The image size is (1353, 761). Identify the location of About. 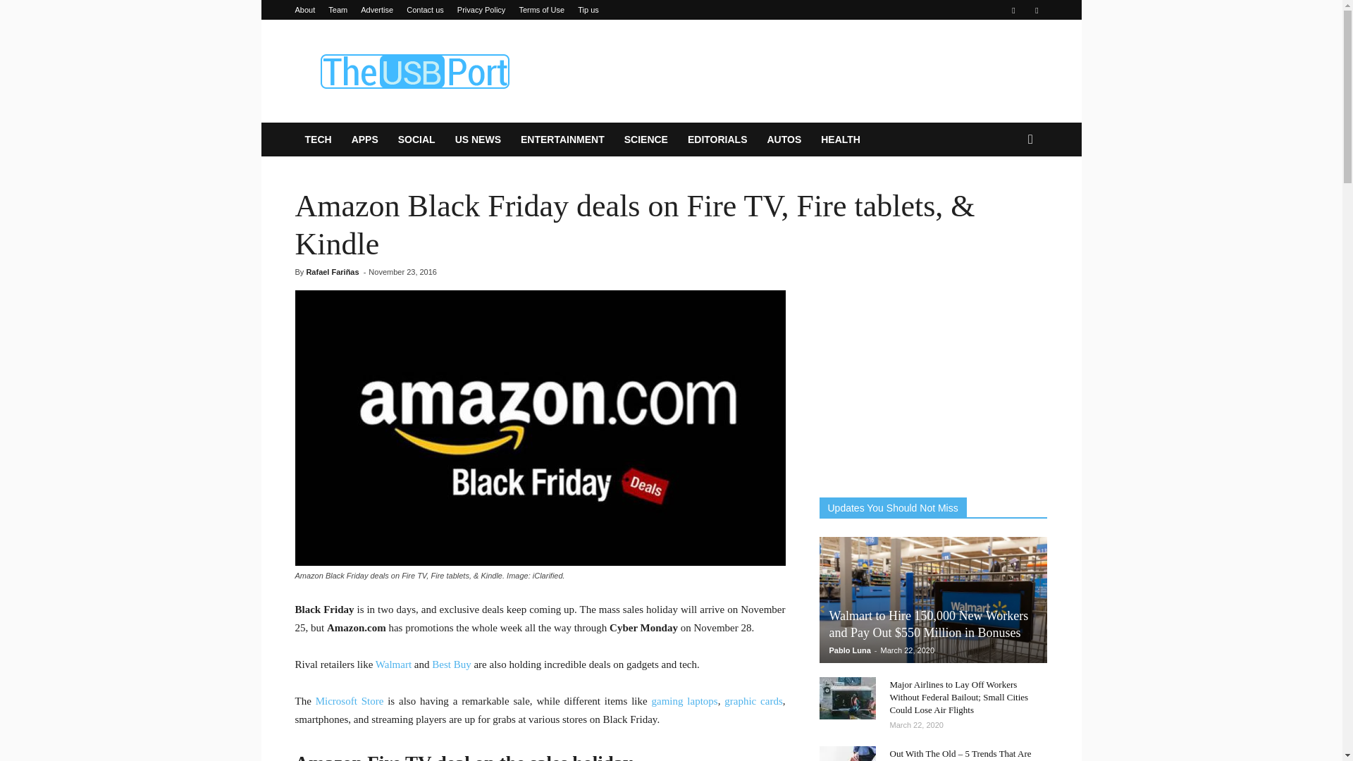
(304, 10).